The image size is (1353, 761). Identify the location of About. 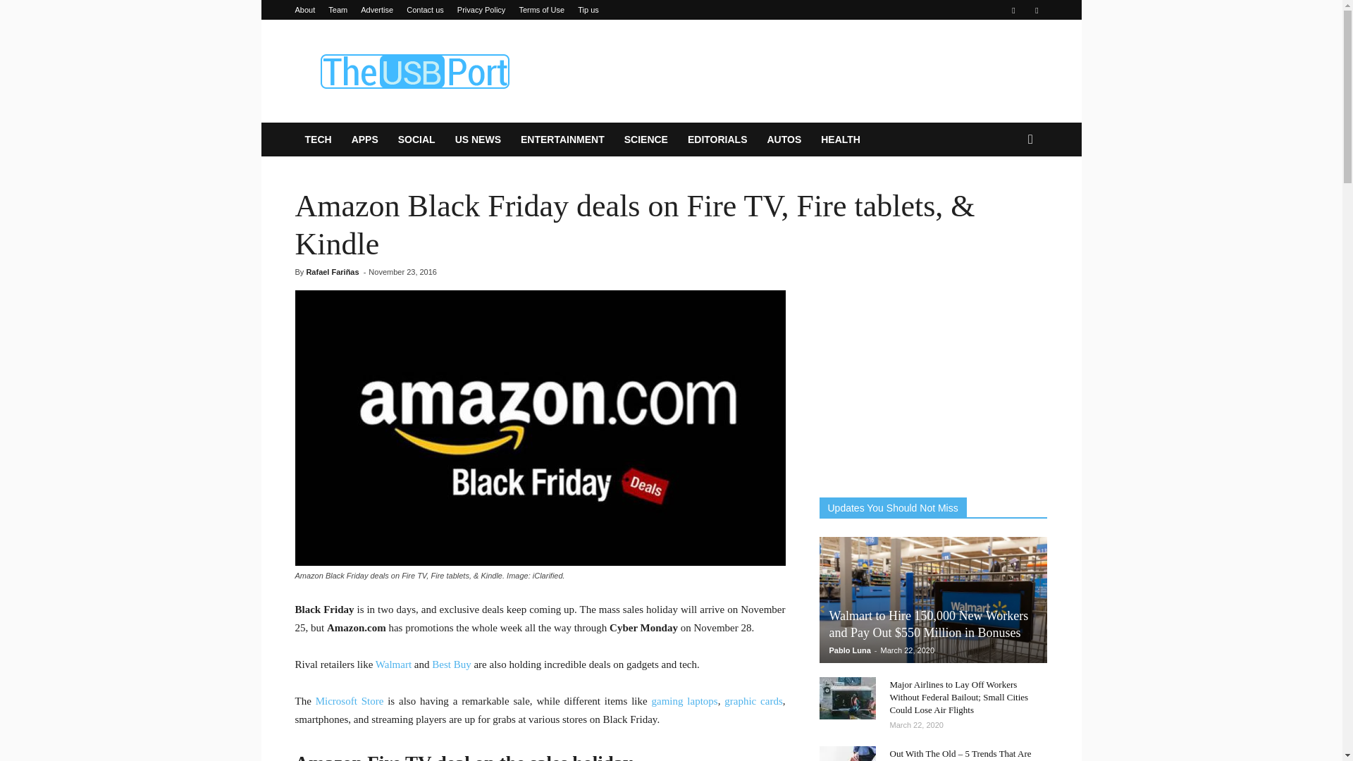
(304, 10).